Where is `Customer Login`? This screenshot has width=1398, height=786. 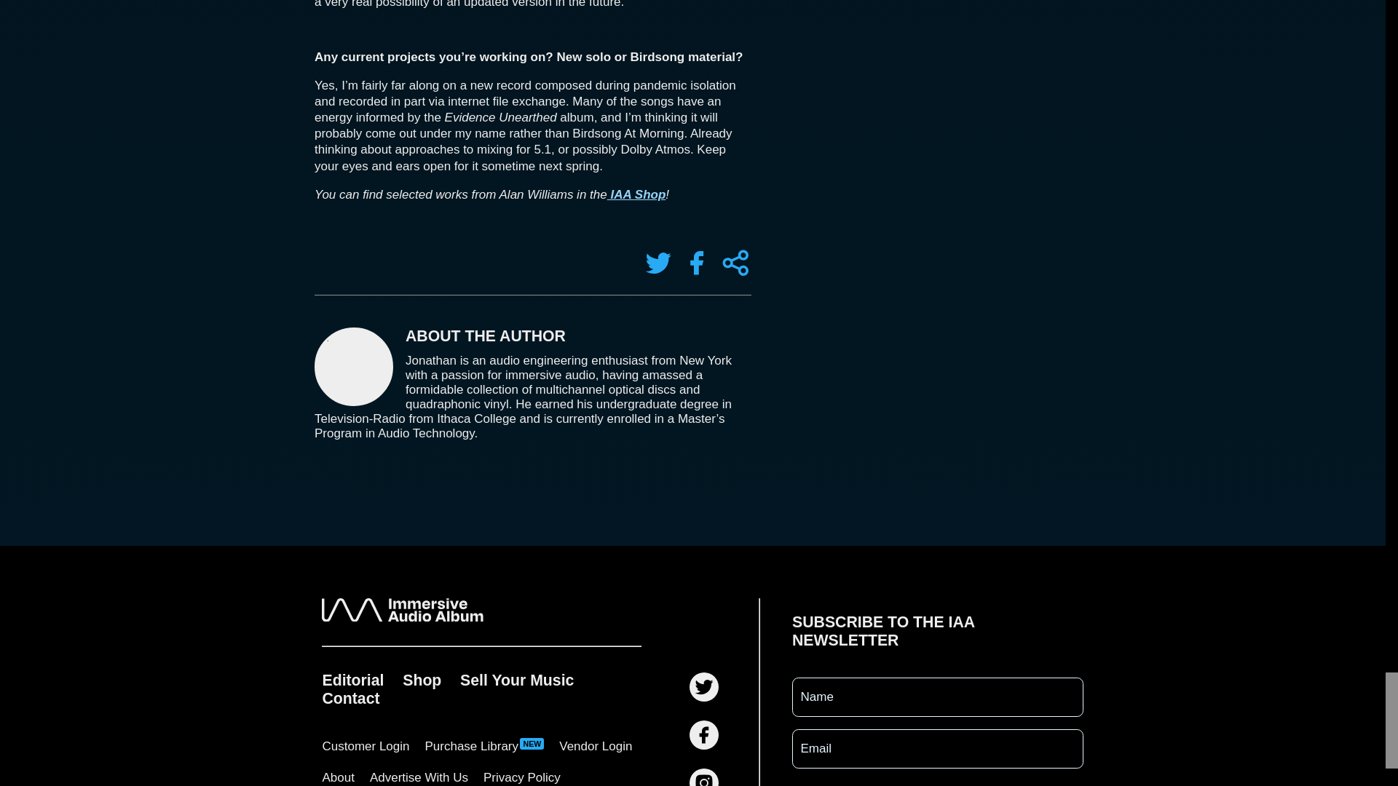
Customer Login is located at coordinates (366, 747).